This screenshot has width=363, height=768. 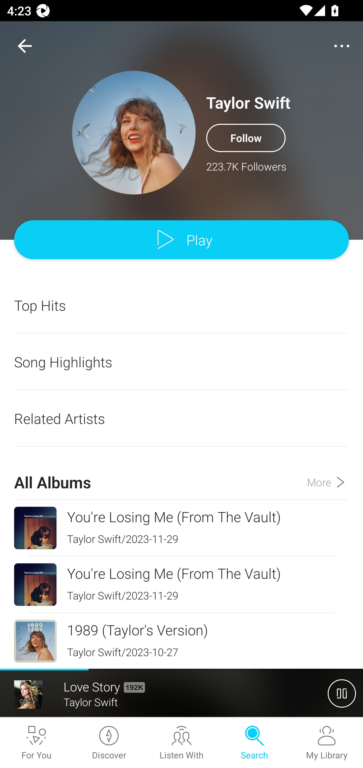 What do you see at coordinates (181, 305) in the screenshot?
I see `Top Hits` at bounding box center [181, 305].